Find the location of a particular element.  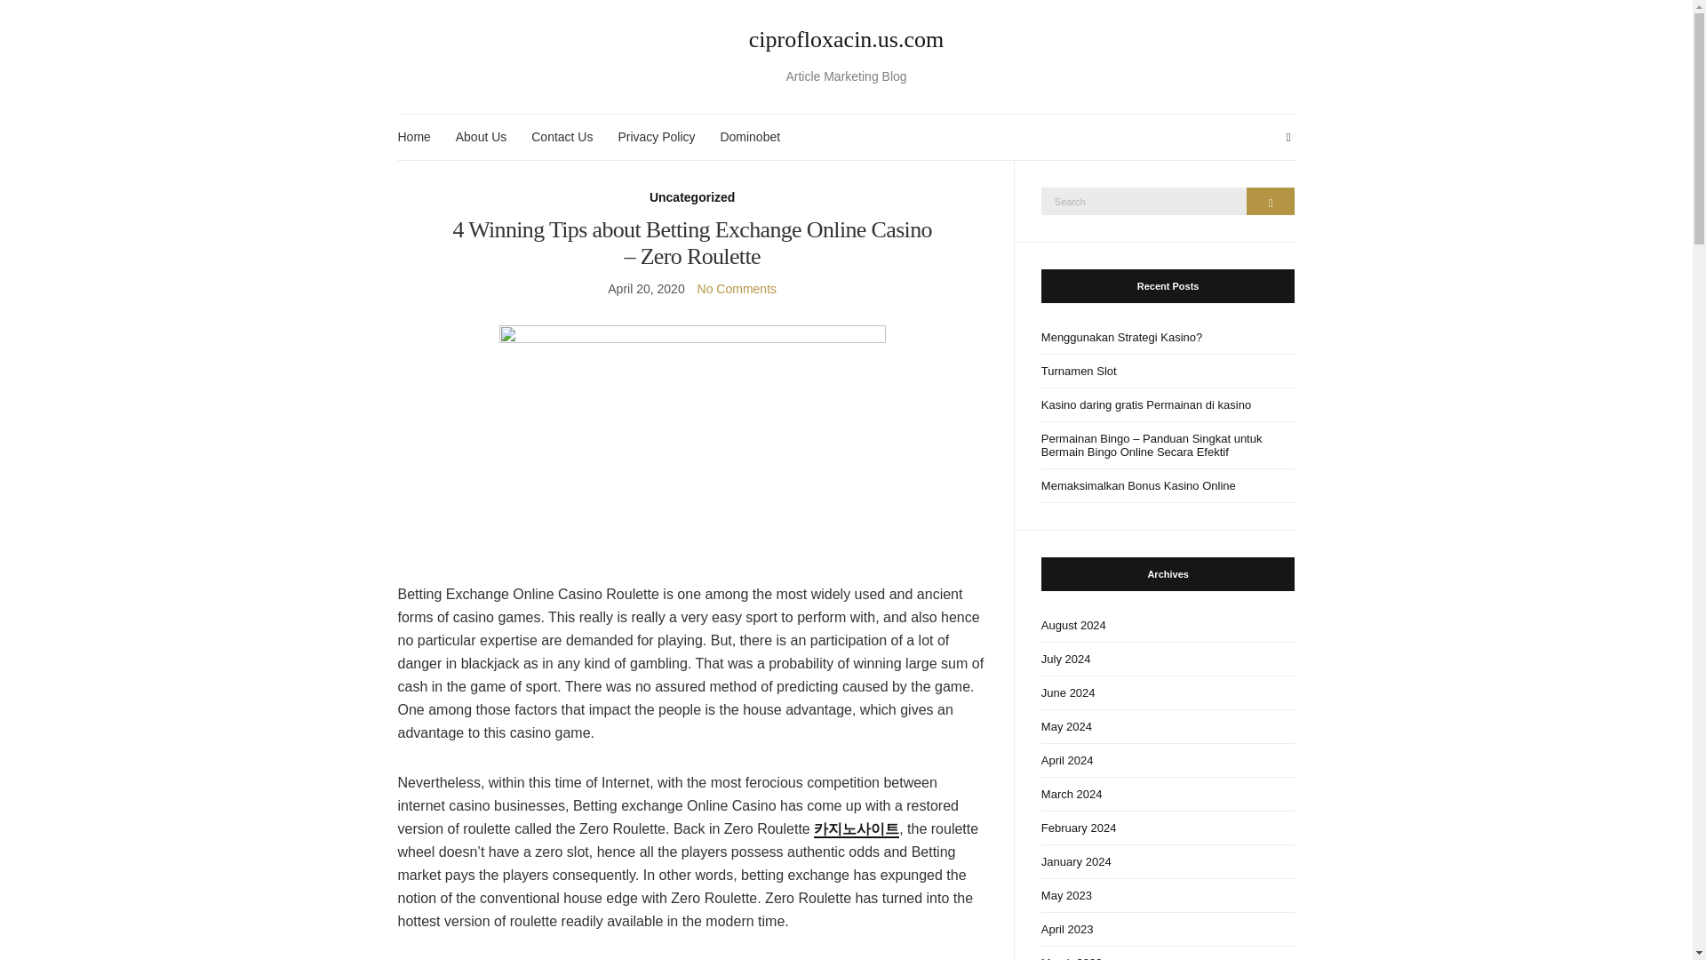

Dominobet is located at coordinates (750, 137).